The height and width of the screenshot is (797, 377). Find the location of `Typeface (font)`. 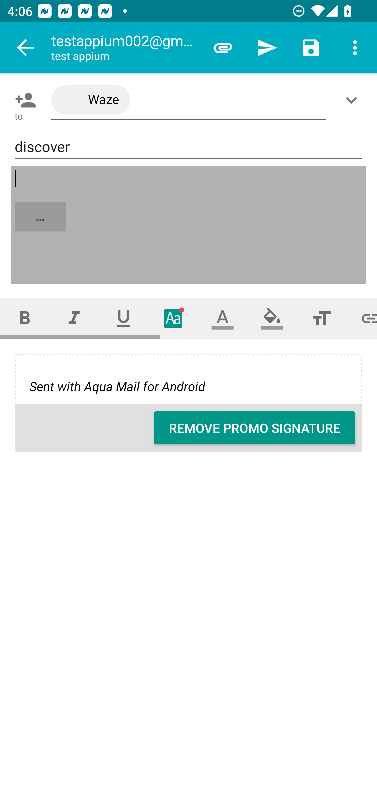

Typeface (font) is located at coordinates (173, 318).